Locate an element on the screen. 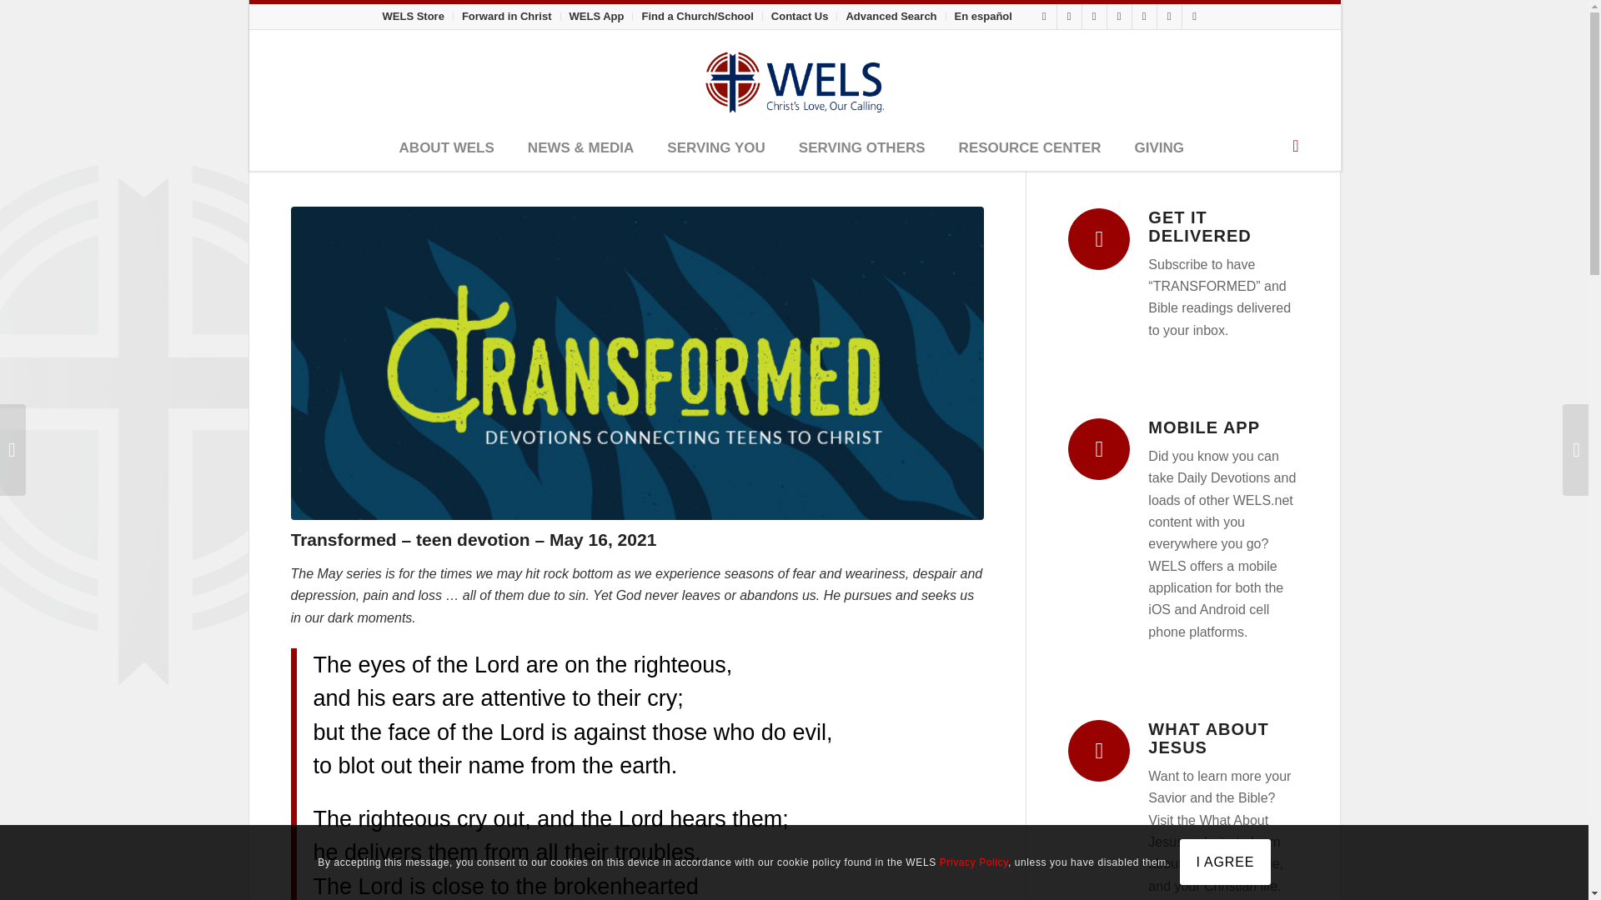 This screenshot has height=900, width=1601. WELS App is located at coordinates (597, 16).